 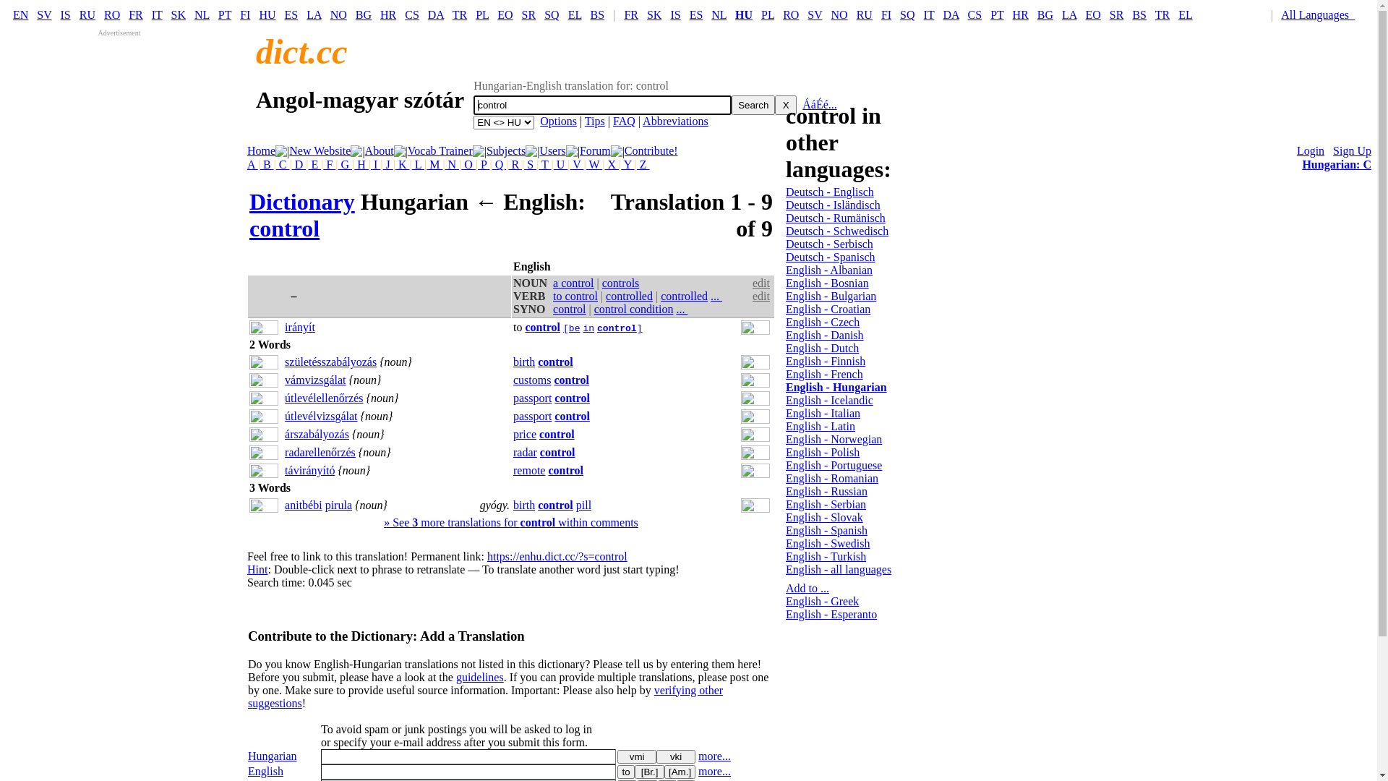 What do you see at coordinates (649, 772) in the screenshot?
I see `[Br.]` at bounding box center [649, 772].